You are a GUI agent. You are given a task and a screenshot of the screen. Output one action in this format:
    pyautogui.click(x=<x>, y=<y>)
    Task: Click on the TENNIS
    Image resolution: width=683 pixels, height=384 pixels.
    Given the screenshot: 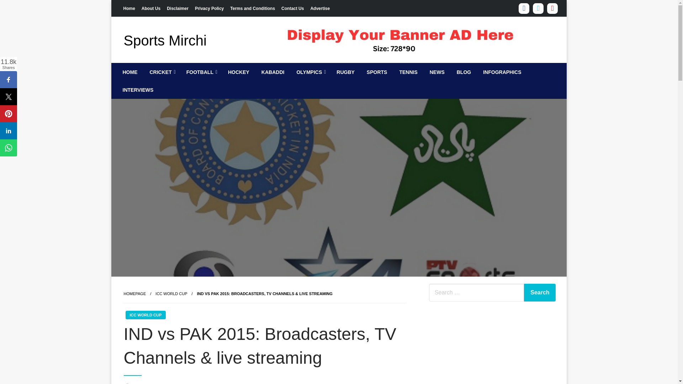 What is the action you would take?
    pyautogui.click(x=408, y=72)
    